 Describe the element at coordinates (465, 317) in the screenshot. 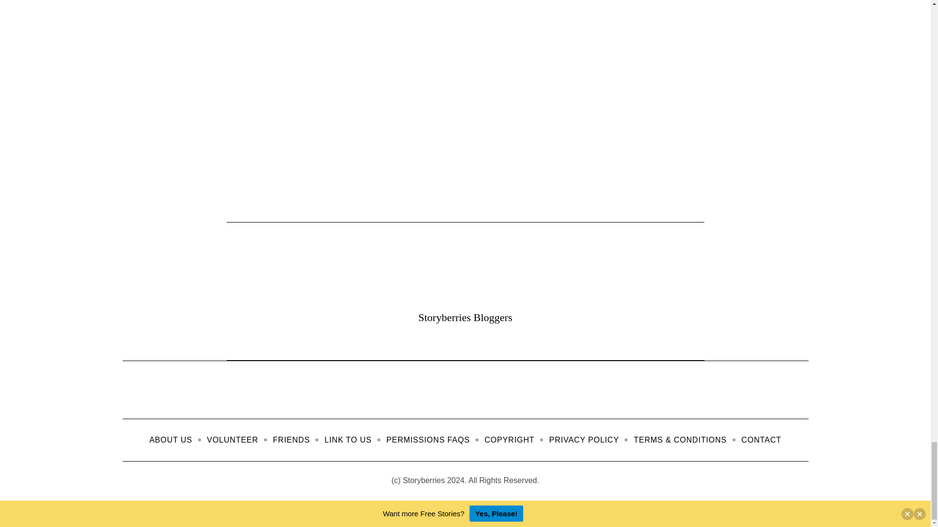

I see `Storyberries Bloggers` at that location.